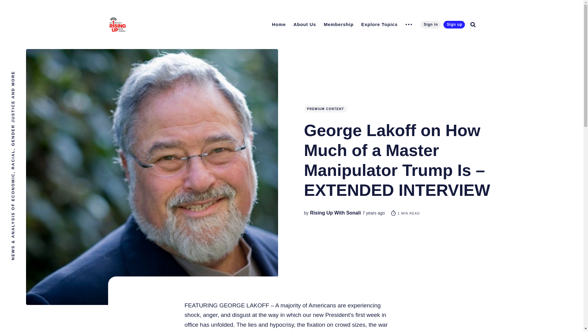 The width and height of the screenshot is (588, 331). Describe the element at coordinates (335, 213) in the screenshot. I see `Rising Up With Sonali` at that location.